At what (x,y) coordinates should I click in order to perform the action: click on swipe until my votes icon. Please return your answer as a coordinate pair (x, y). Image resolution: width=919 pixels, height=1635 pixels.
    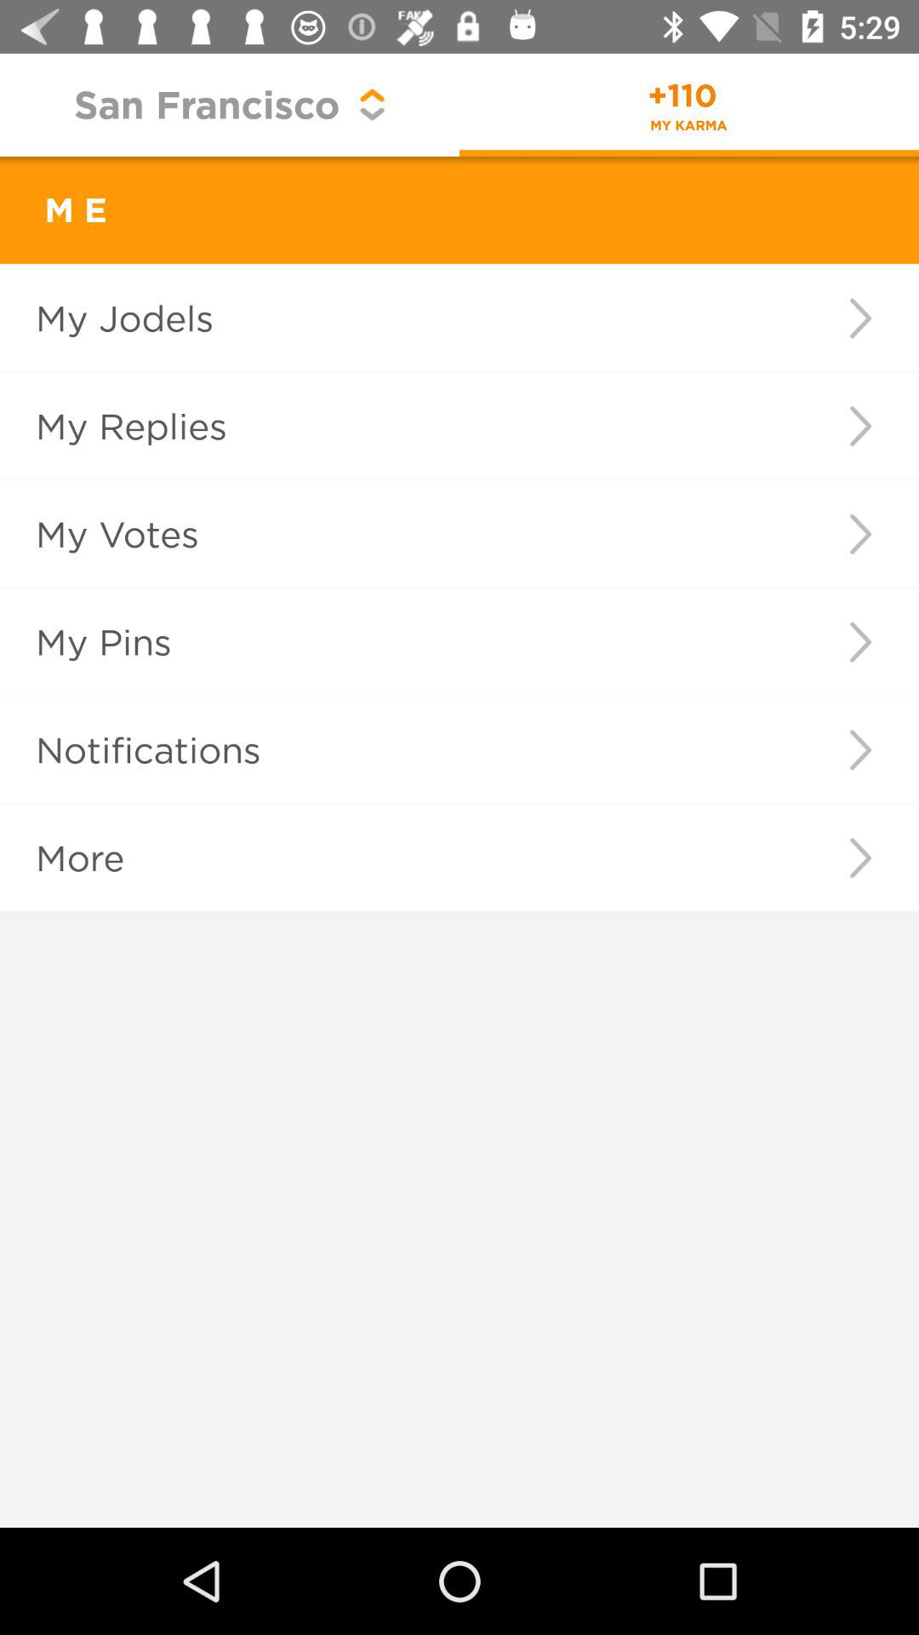
    Looking at the image, I should click on (395, 533).